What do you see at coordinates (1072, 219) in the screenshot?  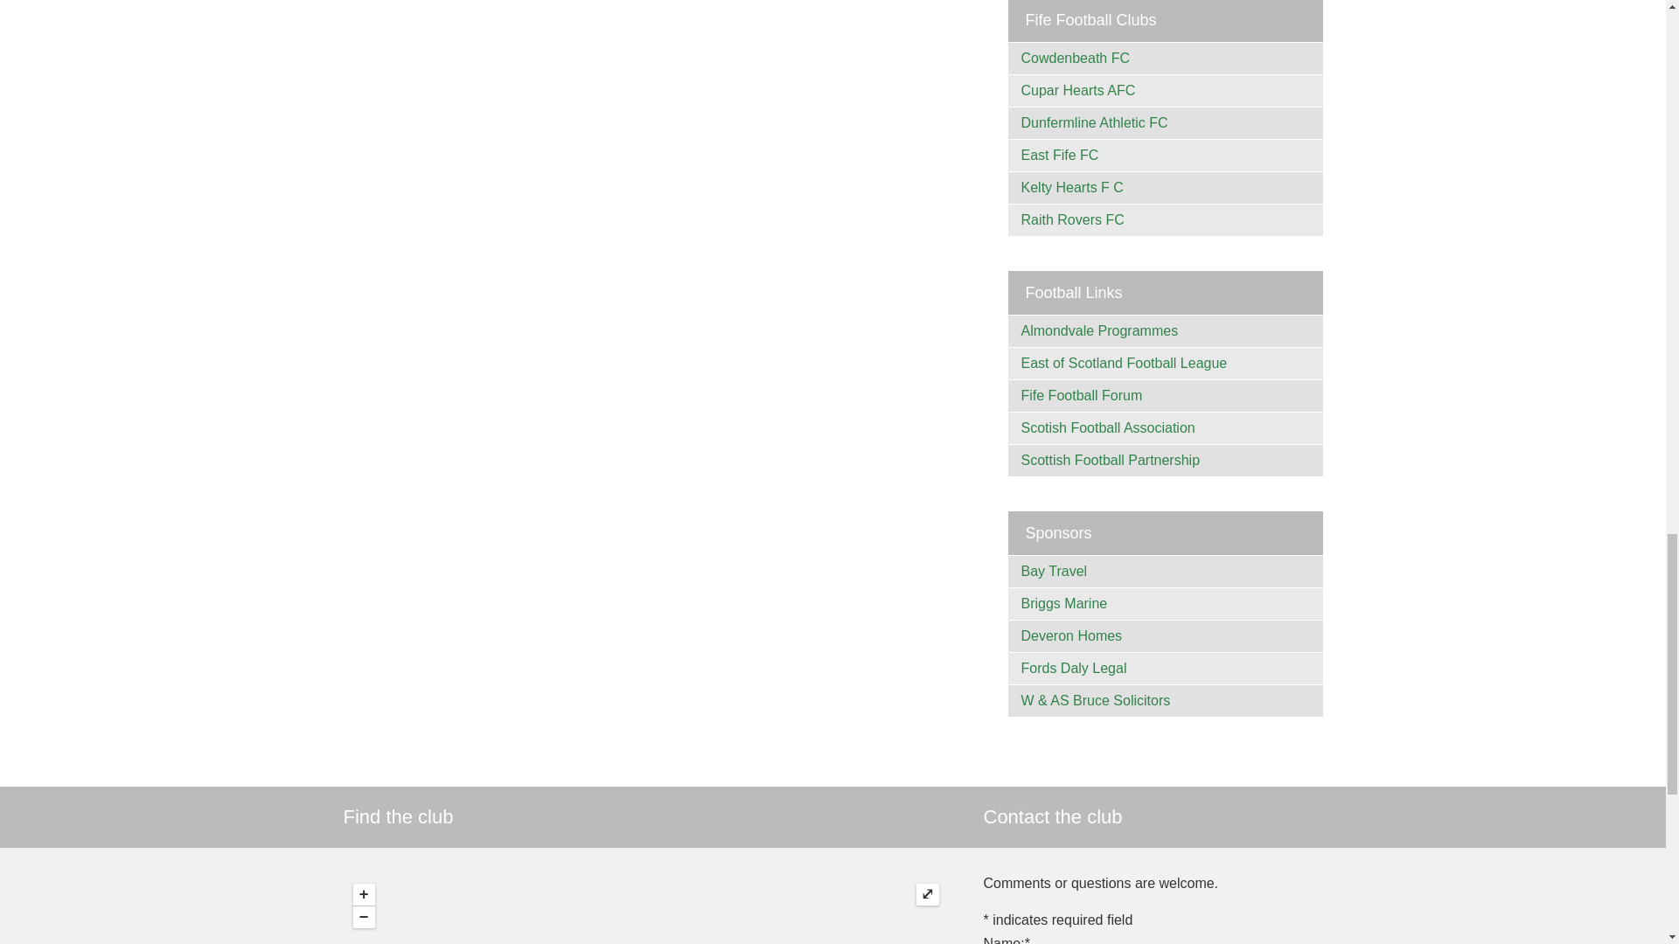 I see `Raith Rovers FC Website` at bounding box center [1072, 219].